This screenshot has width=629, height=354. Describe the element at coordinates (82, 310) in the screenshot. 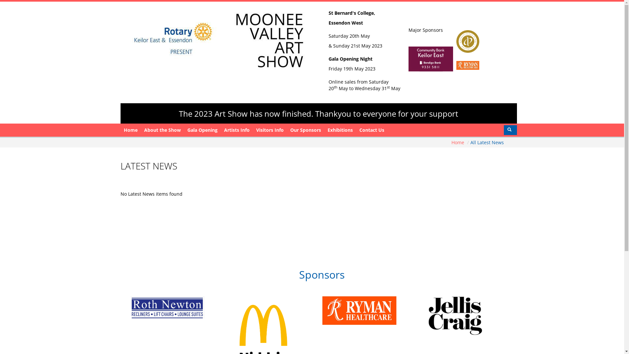

I see `MNG Lawyers` at that location.